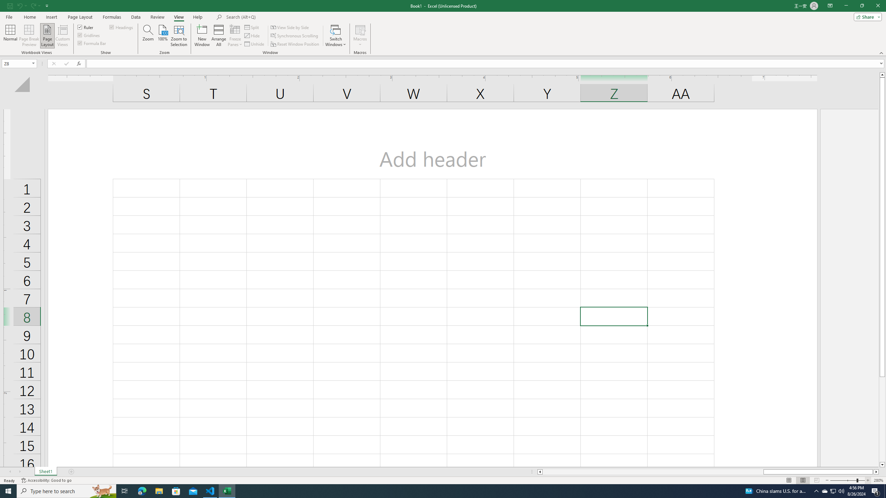 The height and width of the screenshot is (498, 886). Describe the element at coordinates (336, 36) in the screenshot. I see `Switch Windows` at that location.